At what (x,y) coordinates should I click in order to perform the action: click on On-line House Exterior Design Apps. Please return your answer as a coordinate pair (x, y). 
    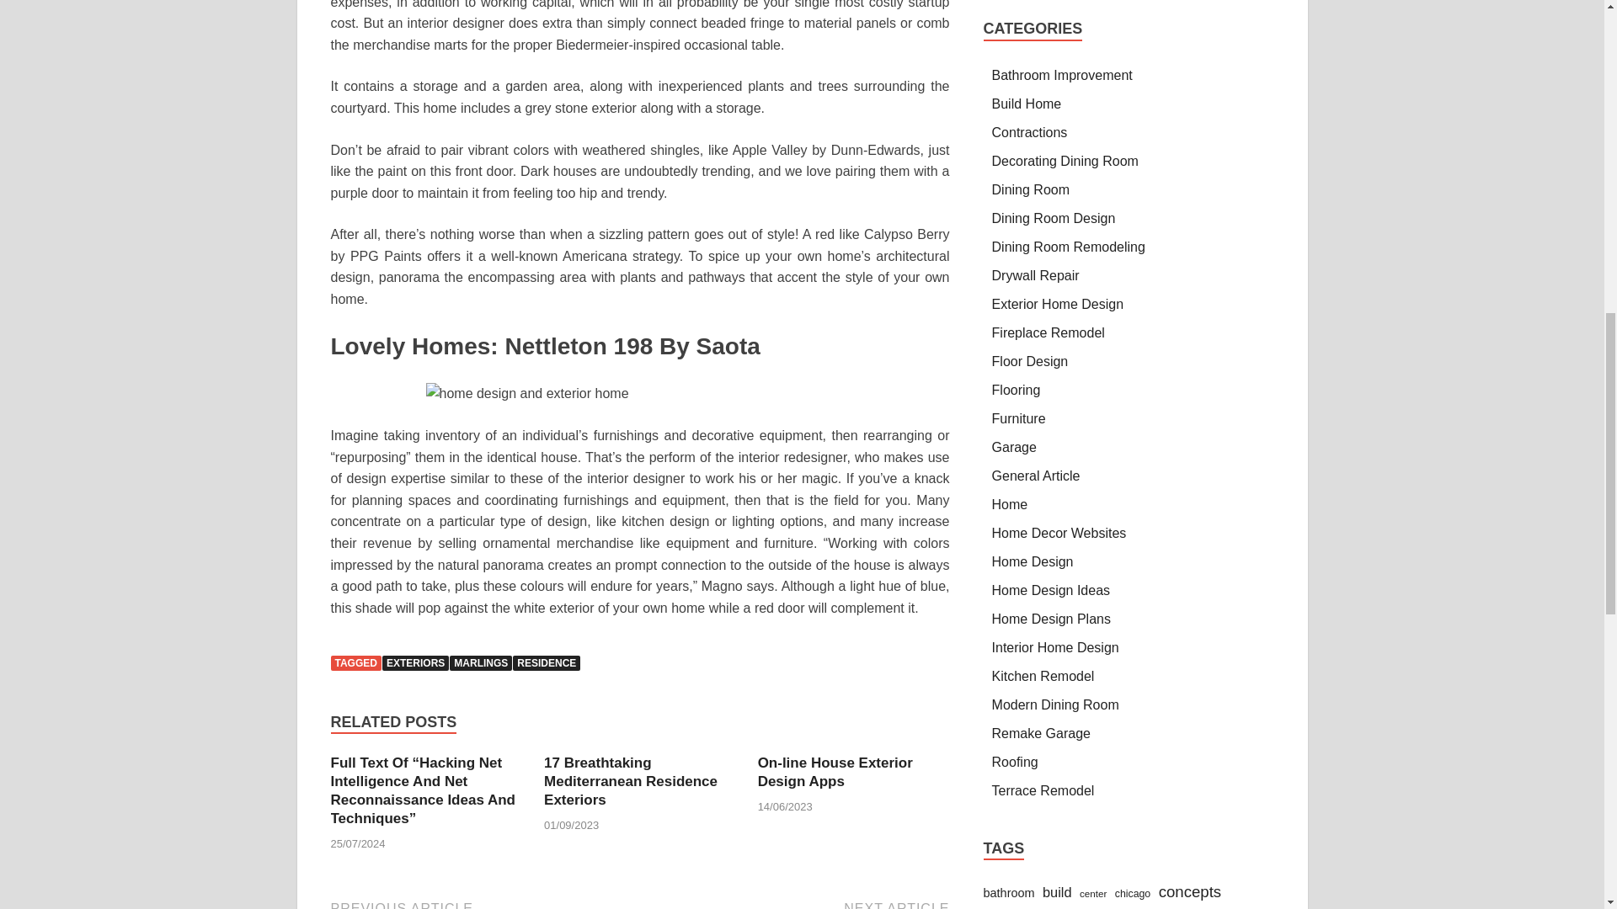
    Looking at the image, I should click on (835, 773).